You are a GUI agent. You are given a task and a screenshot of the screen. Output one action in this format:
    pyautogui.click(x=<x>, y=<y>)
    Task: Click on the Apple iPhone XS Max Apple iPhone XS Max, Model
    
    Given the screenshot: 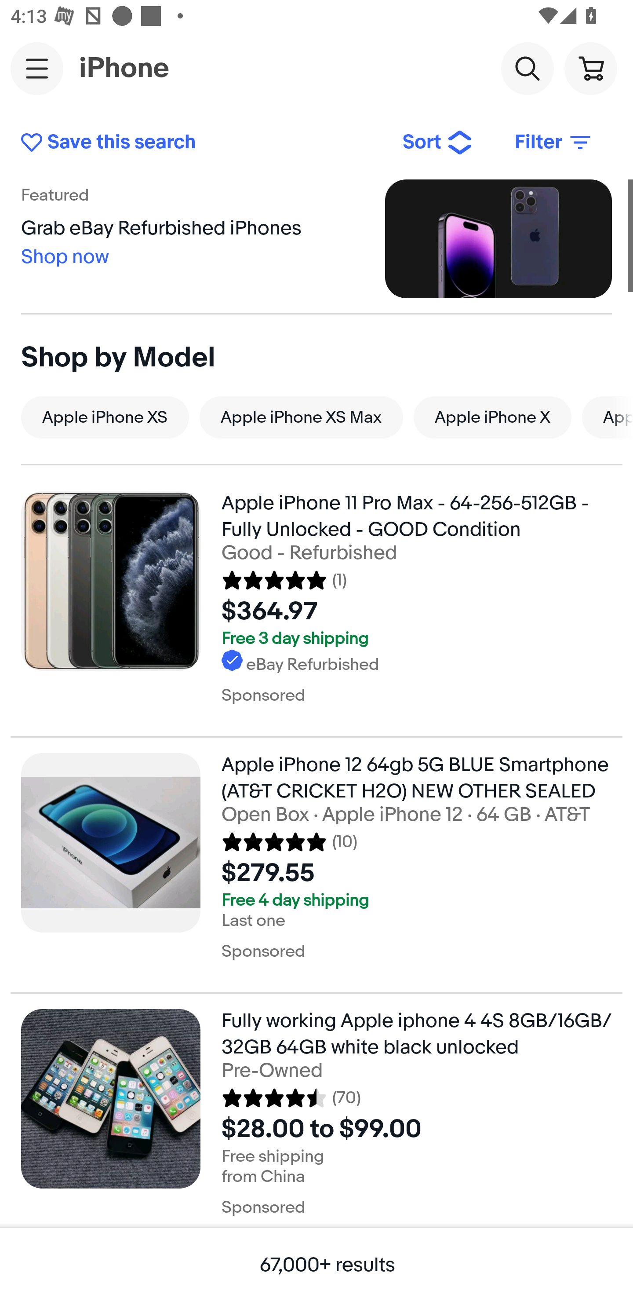 What is the action you would take?
    pyautogui.click(x=301, y=417)
    